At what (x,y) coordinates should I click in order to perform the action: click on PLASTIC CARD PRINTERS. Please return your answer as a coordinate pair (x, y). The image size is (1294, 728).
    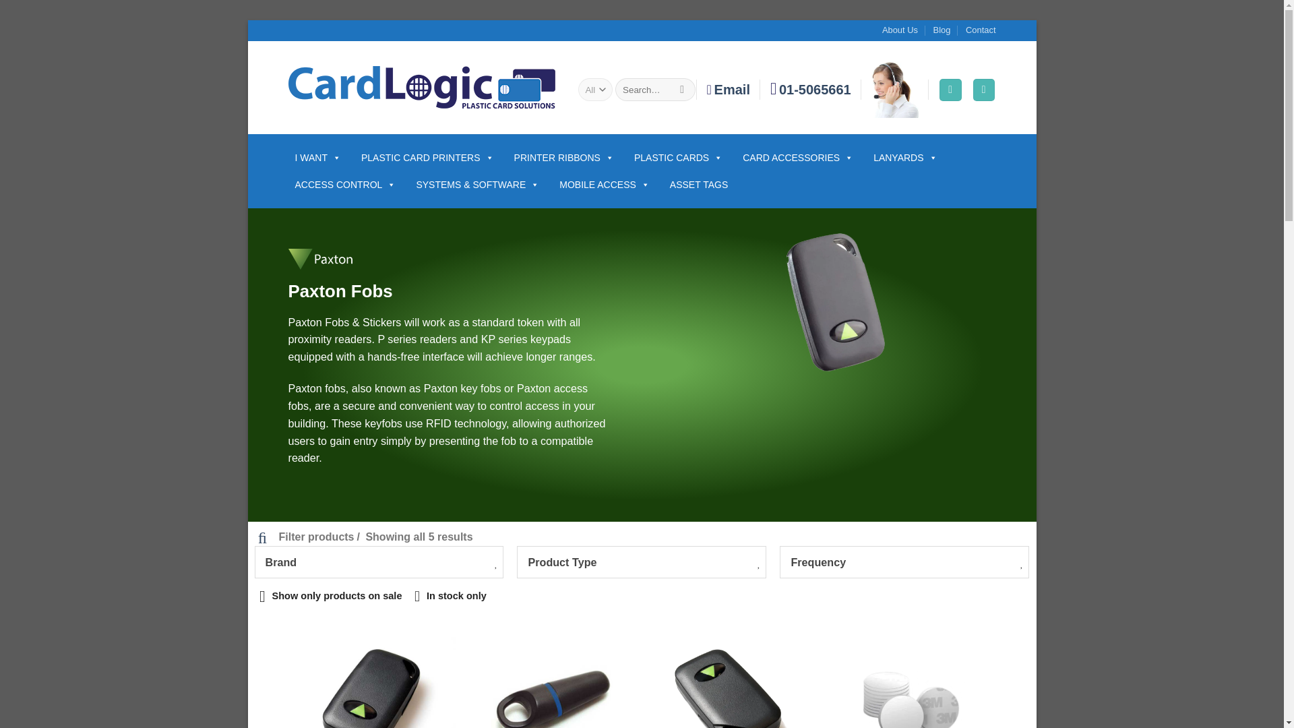
    Looking at the image, I should click on (427, 157).